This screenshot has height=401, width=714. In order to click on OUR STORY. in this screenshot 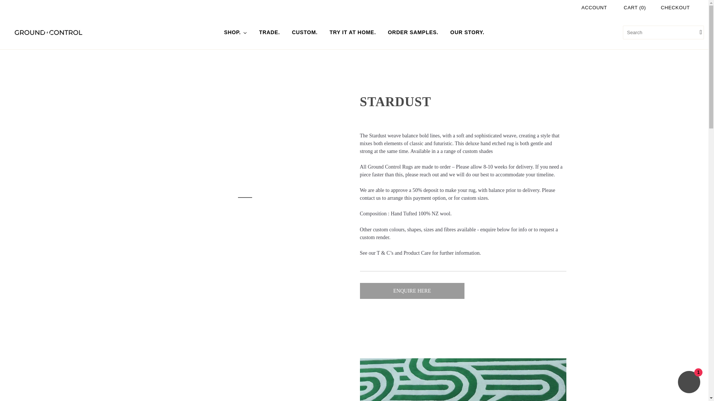, I will do `click(467, 33)`.